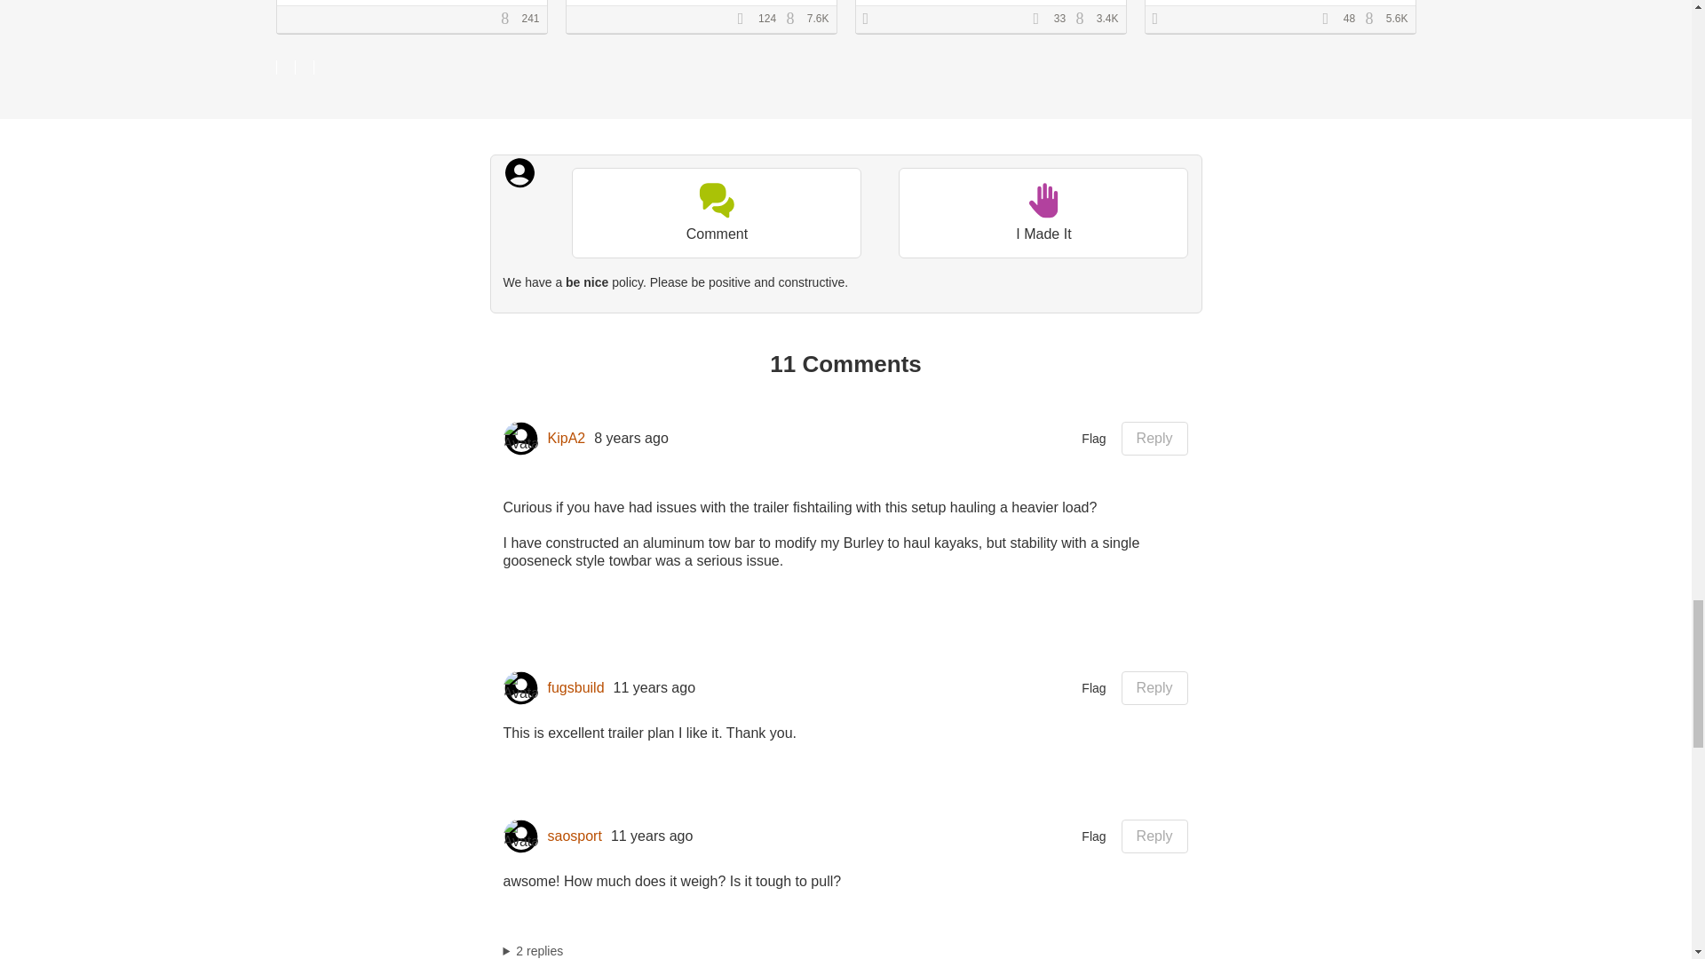  Describe the element at coordinates (746, 20) in the screenshot. I see `Favorites Count` at that location.